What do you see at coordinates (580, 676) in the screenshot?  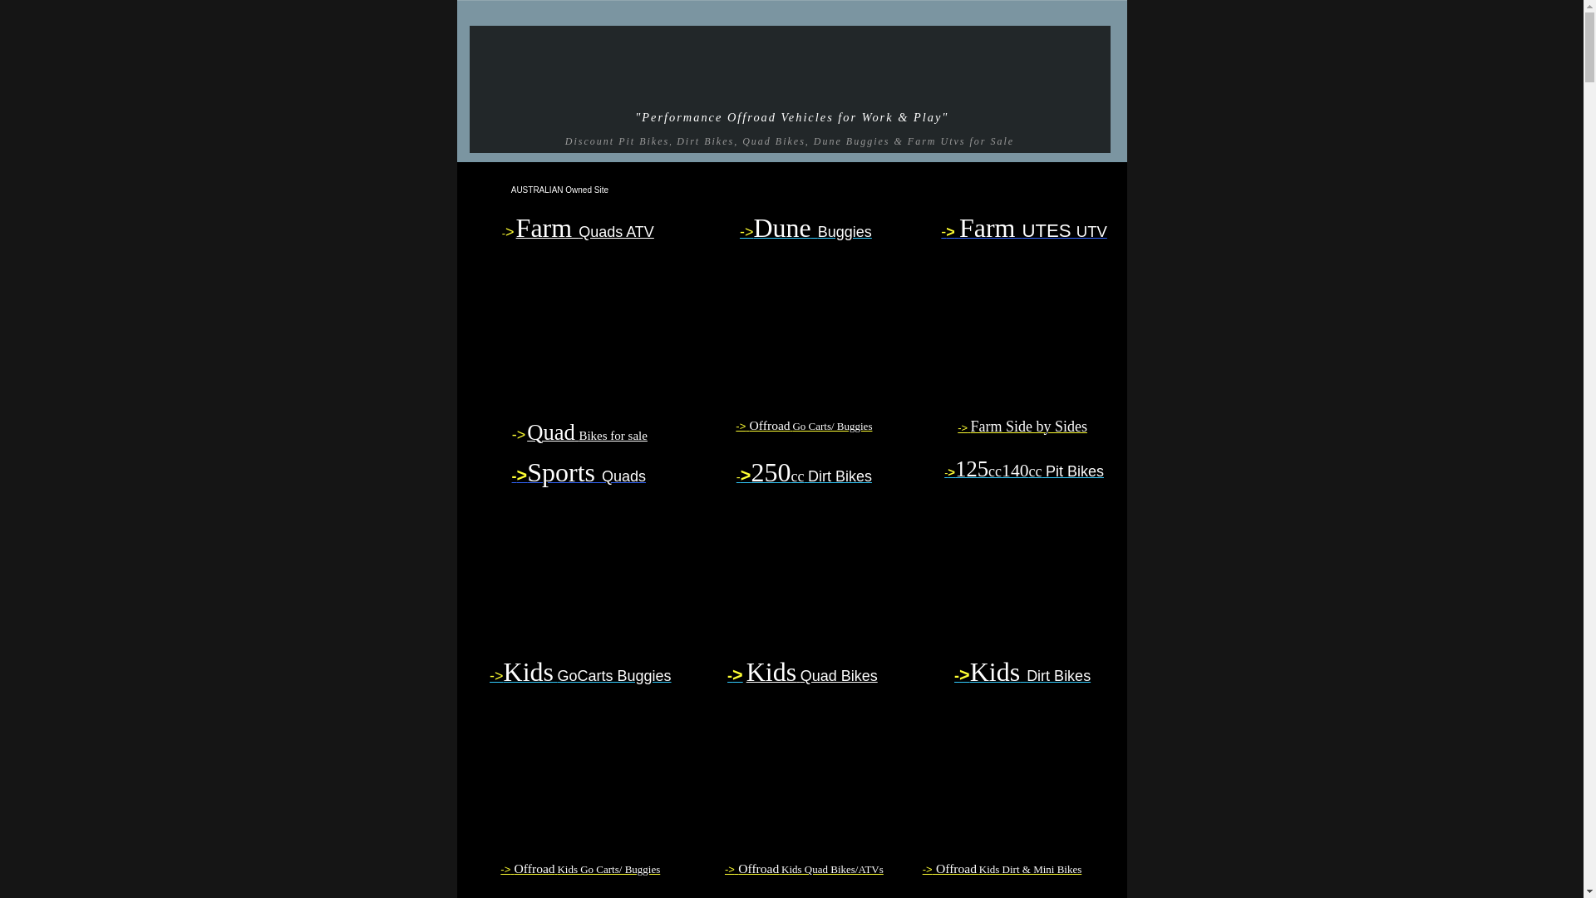 I see `->Kids GoCarts Buggies` at bounding box center [580, 676].